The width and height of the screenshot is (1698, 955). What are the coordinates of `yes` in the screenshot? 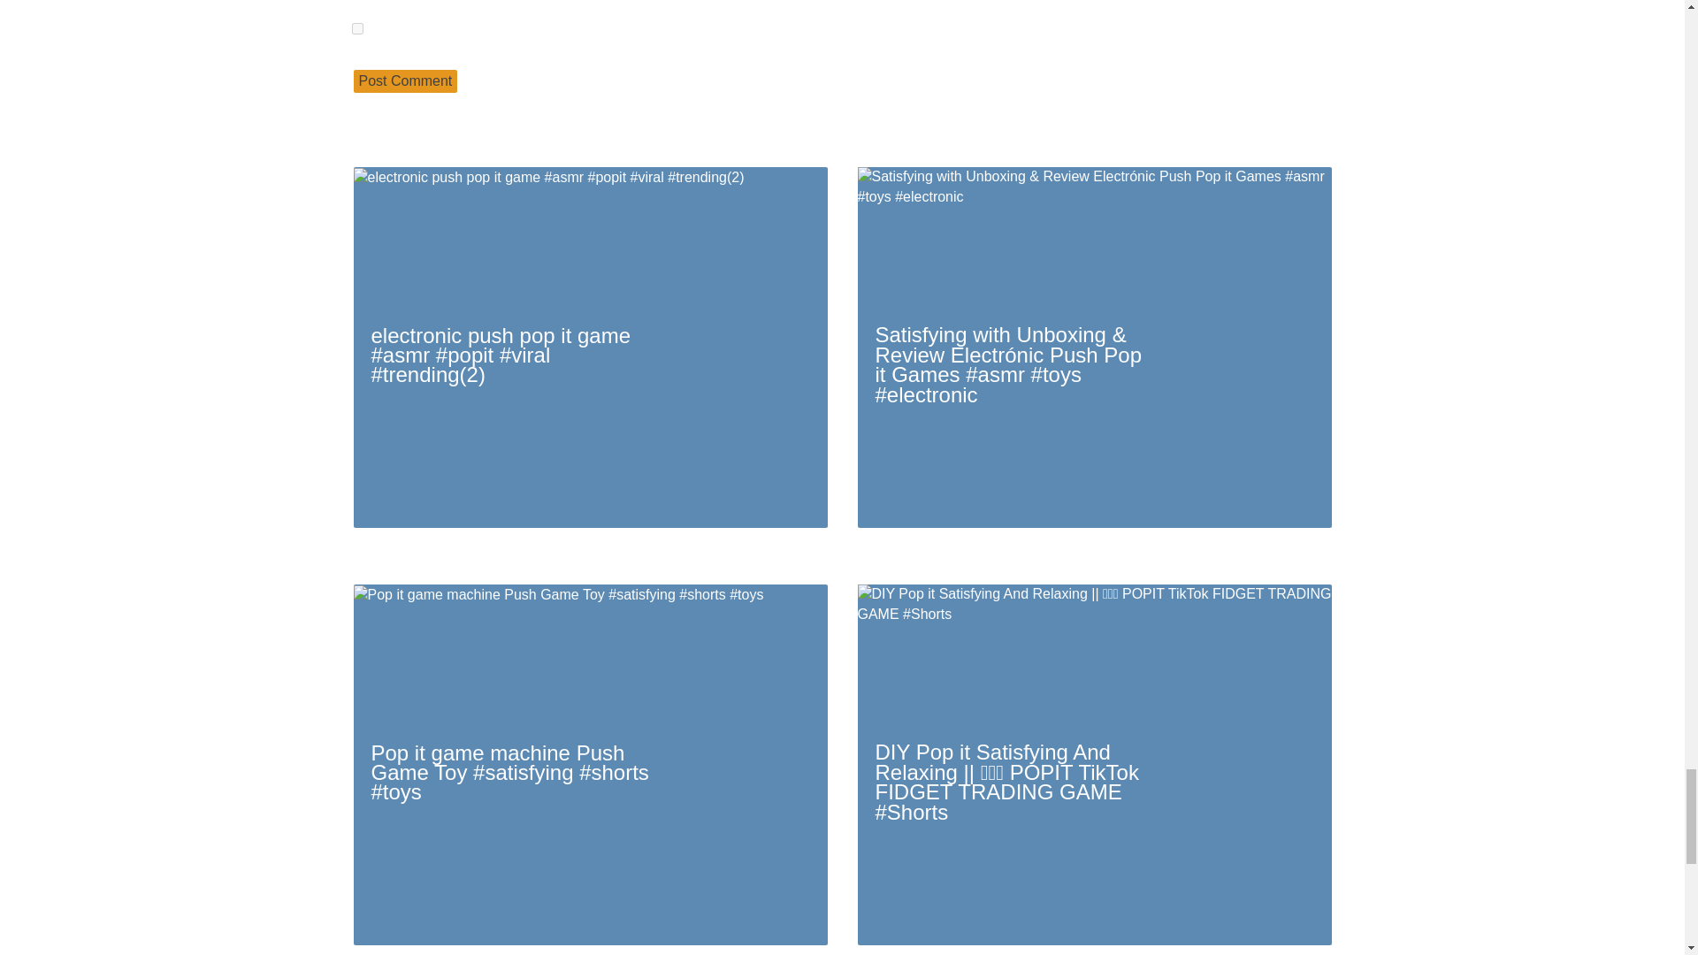 It's located at (357, 28).